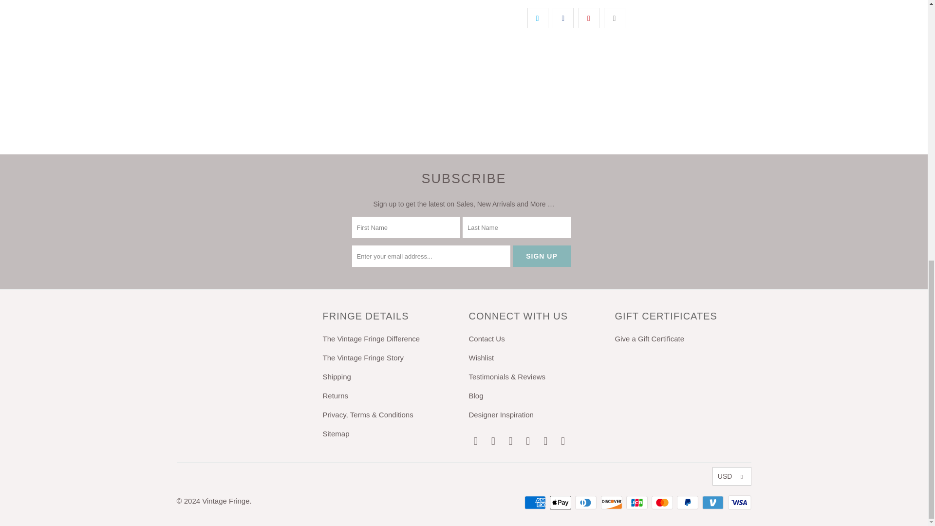 This screenshot has height=526, width=935. I want to click on Mastercard, so click(663, 503).